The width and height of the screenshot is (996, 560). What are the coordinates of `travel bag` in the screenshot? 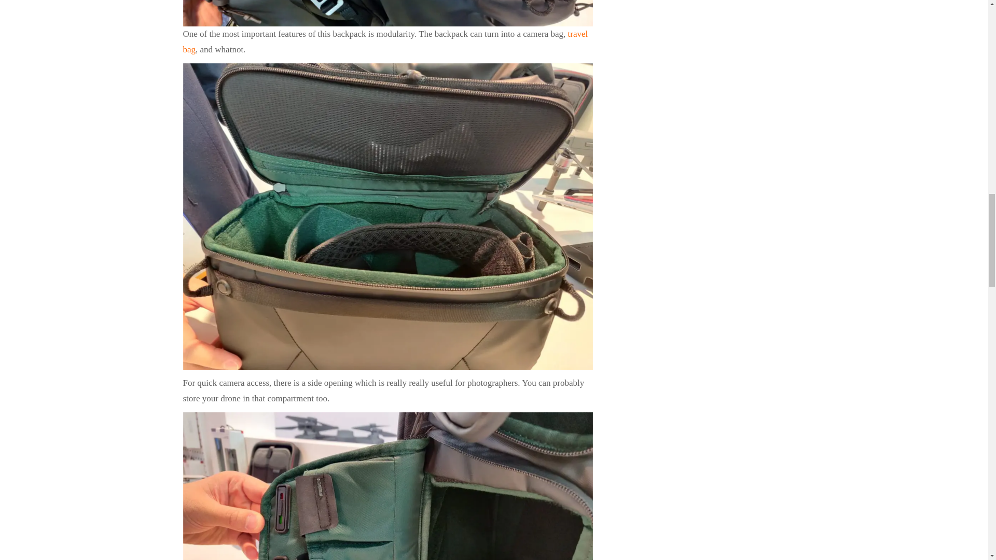 It's located at (385, 41).